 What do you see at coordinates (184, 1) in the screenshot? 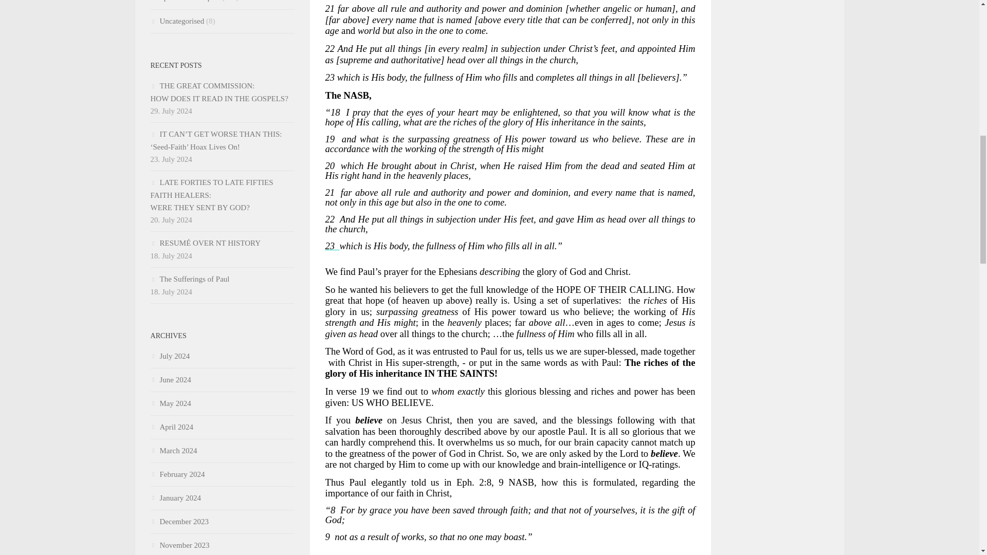
I see `Uncategorised` at bounding box center [184, 1].